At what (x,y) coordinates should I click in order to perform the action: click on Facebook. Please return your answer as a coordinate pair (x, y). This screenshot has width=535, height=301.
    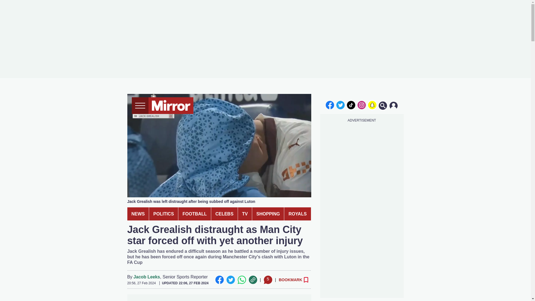
    Looking at the image, I should click on (219, 280).